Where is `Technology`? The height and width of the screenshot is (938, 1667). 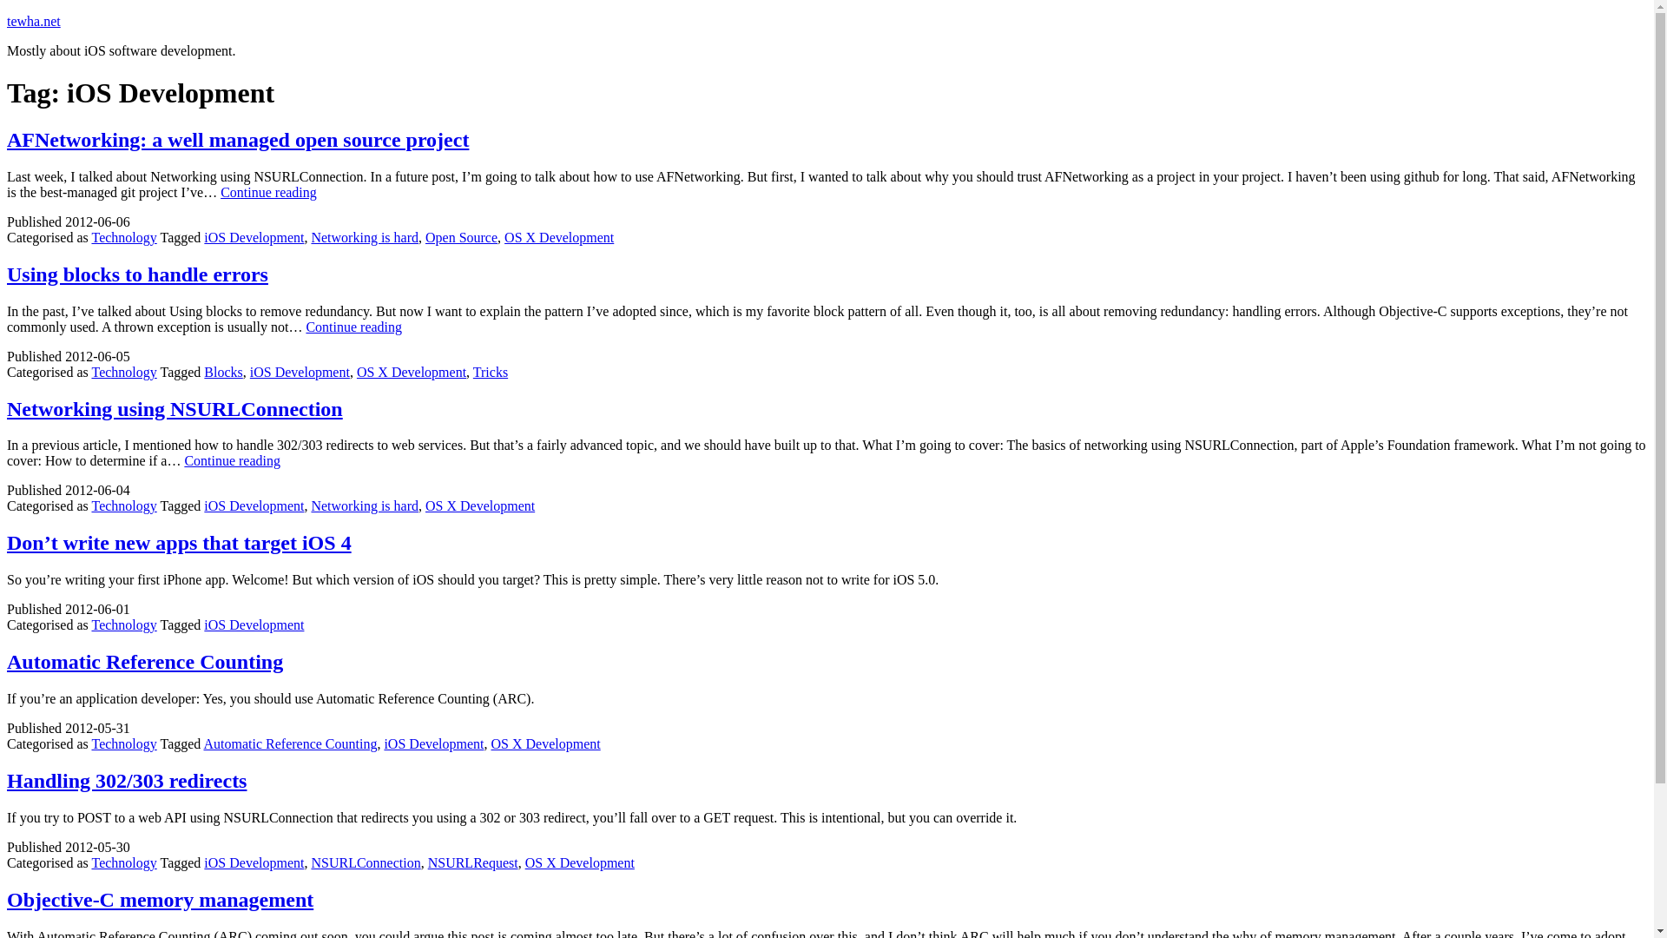
Technology is located at coordinates (123, 624).